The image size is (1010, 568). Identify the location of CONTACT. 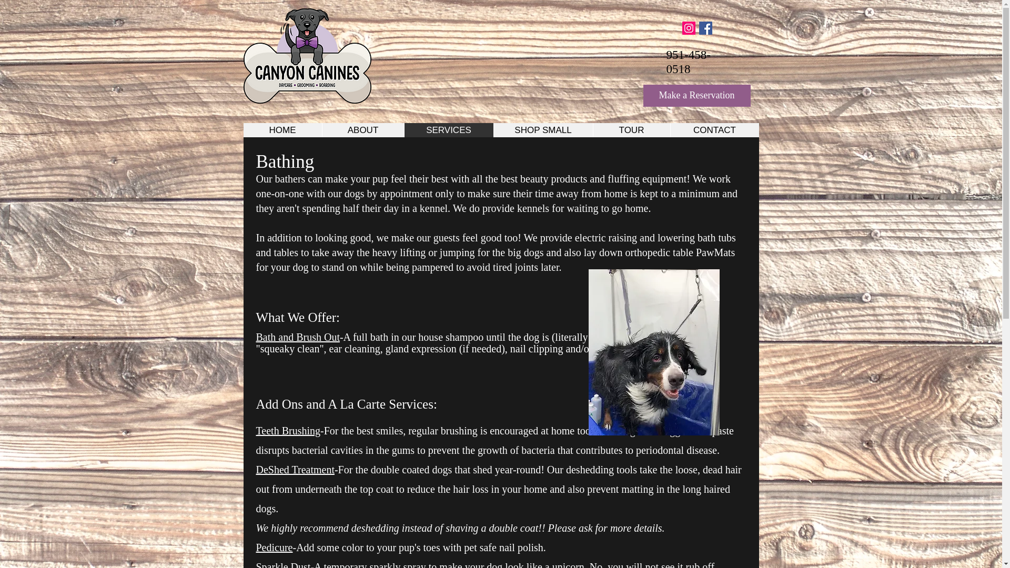
(714, 130).